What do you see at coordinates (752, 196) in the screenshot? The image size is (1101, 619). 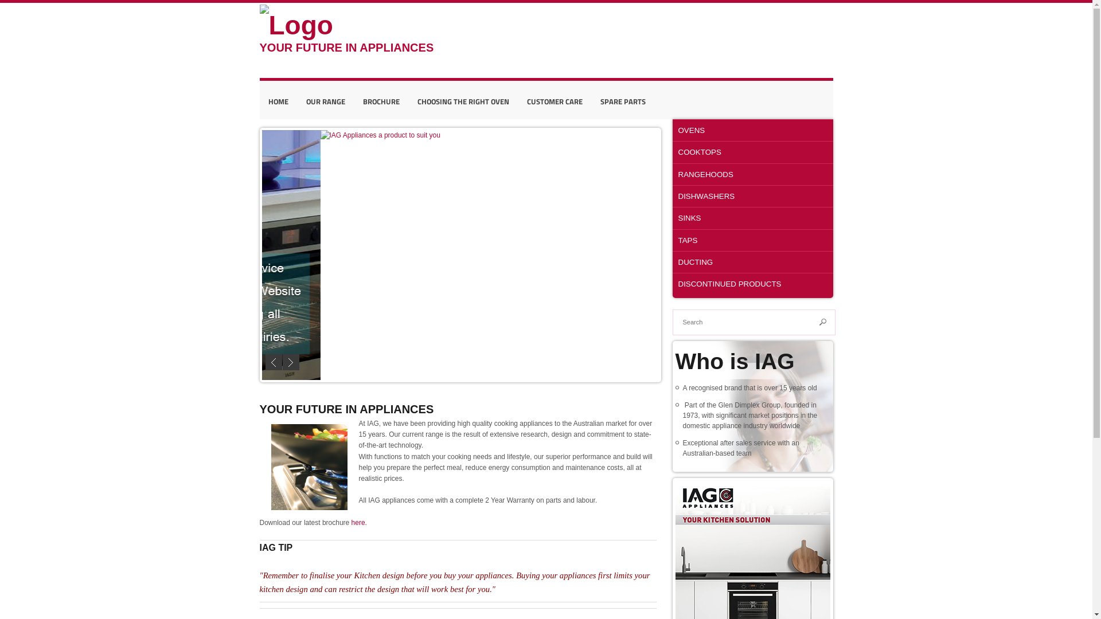 I see `DISHWASHERS` at bounding box center [752, 196].